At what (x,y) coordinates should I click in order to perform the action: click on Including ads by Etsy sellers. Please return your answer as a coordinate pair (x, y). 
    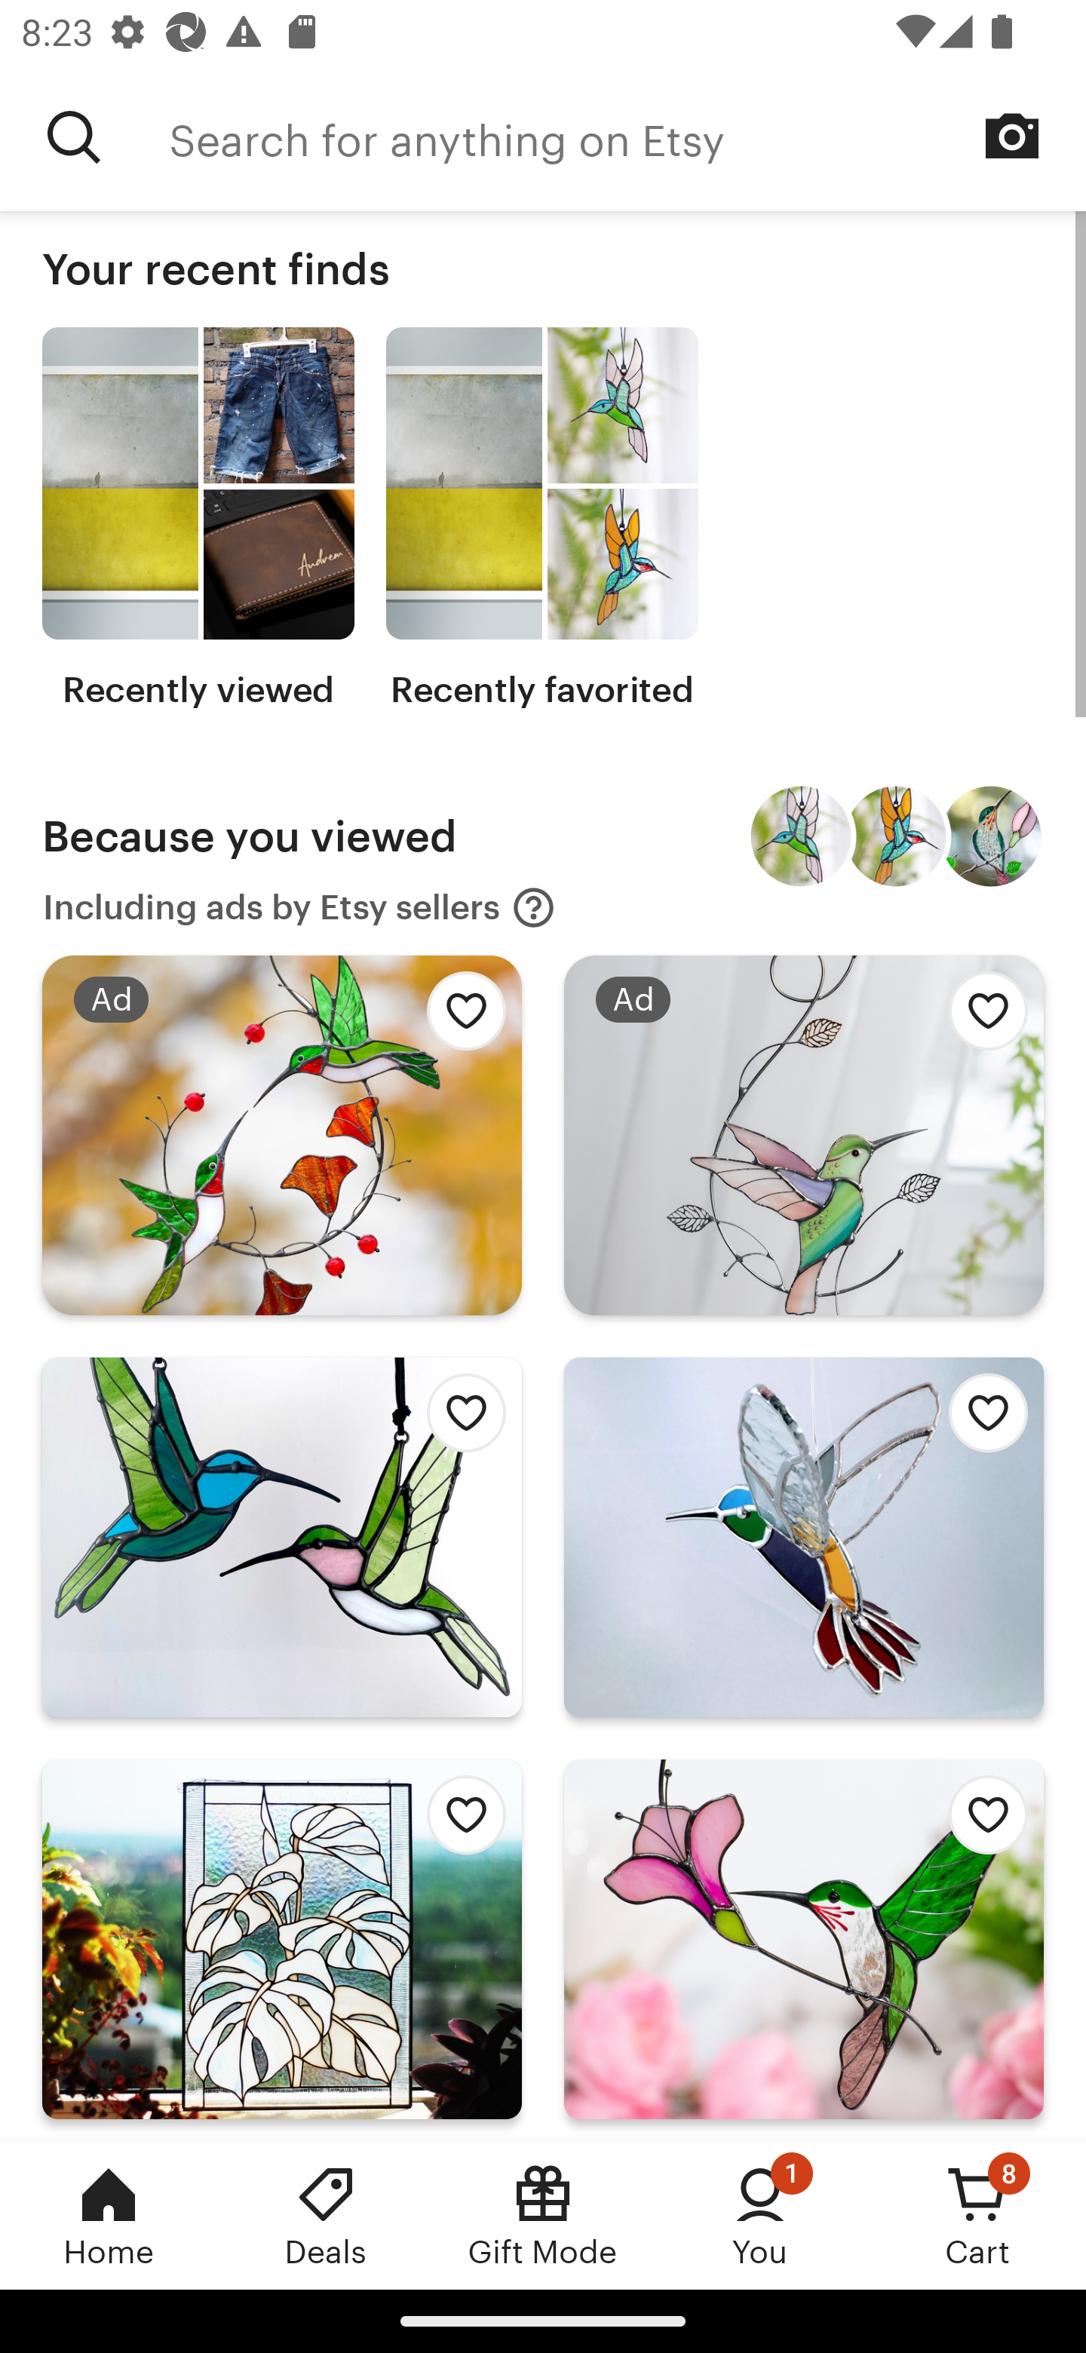
    Looking at the image, I should click on (299, 908).